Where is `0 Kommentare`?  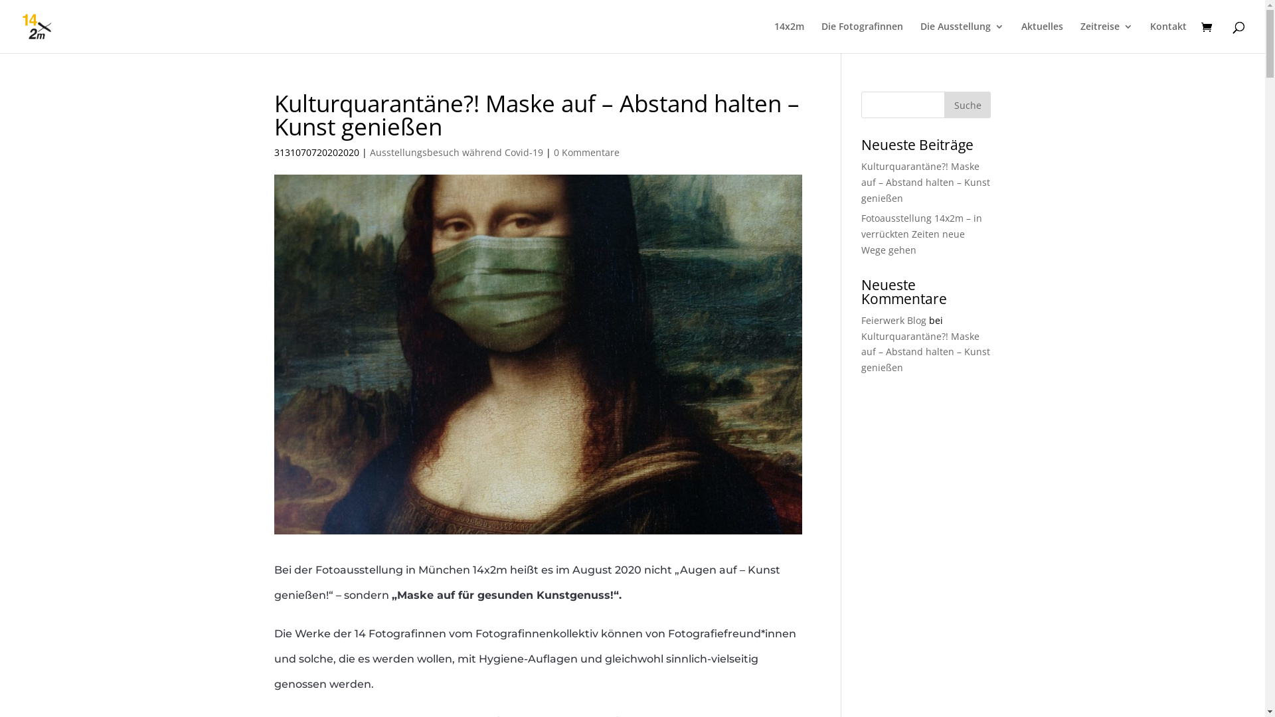 0 Kommentare is located at coordinates (587, 153).